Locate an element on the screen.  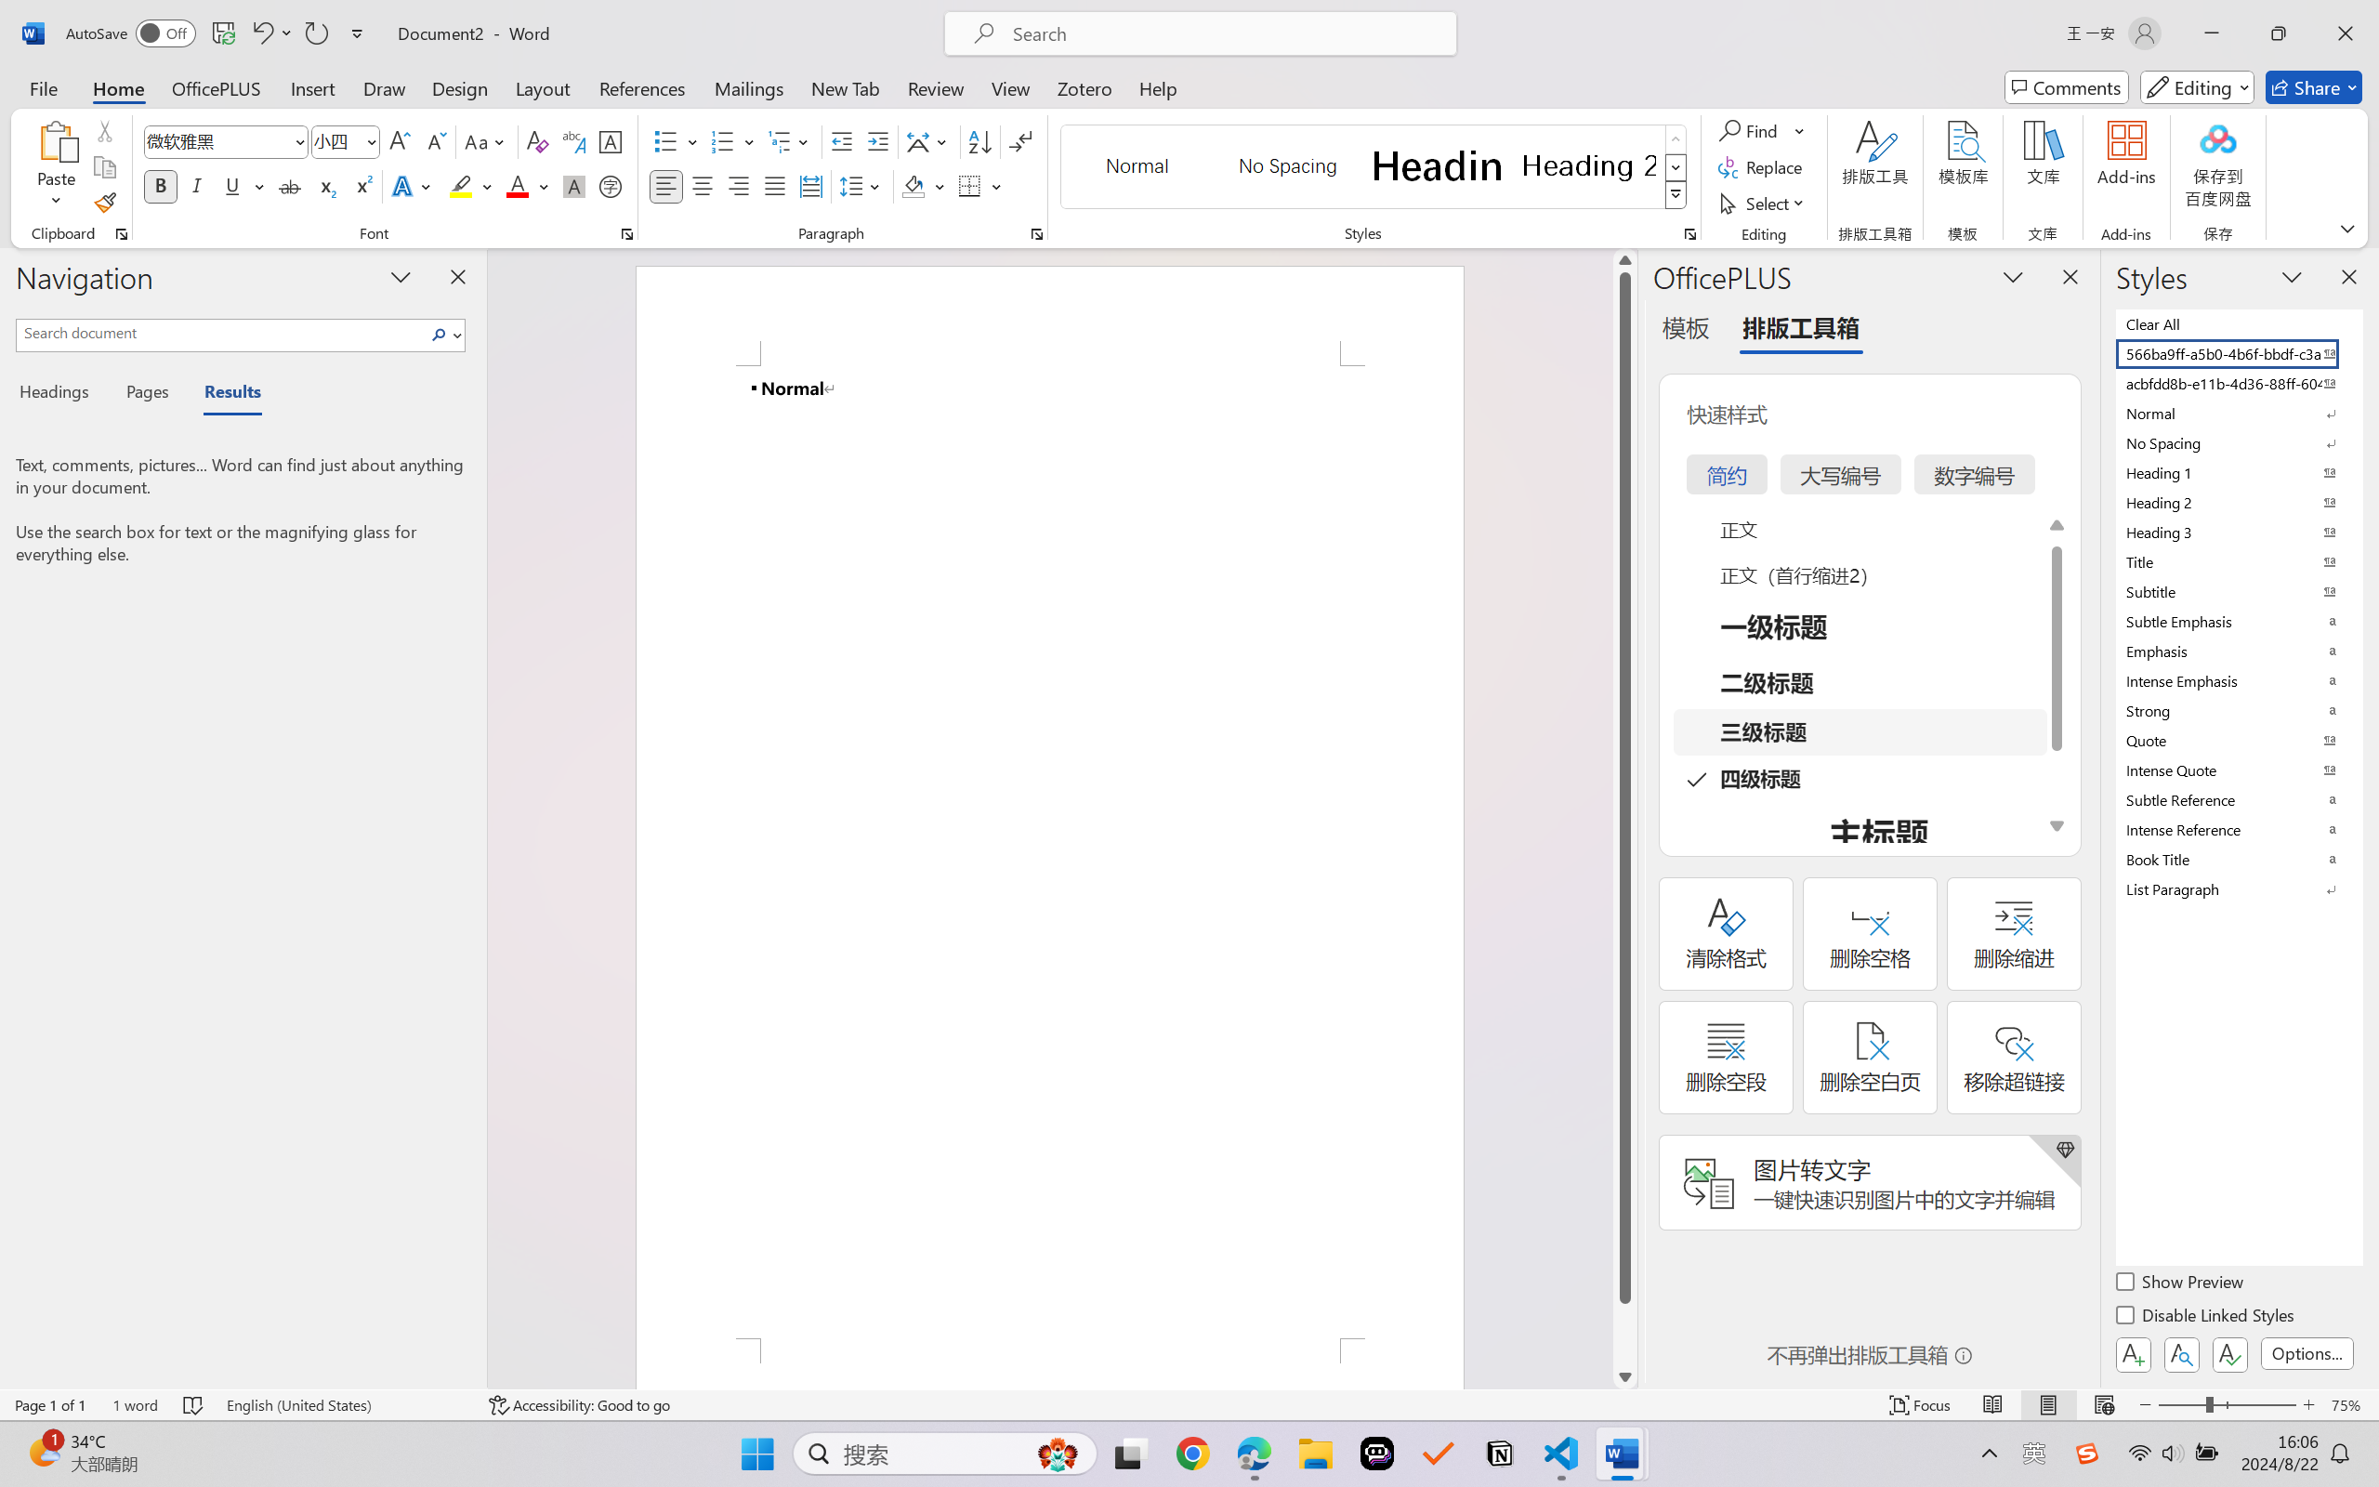
Character Shading is located at coordinates (572, 186).